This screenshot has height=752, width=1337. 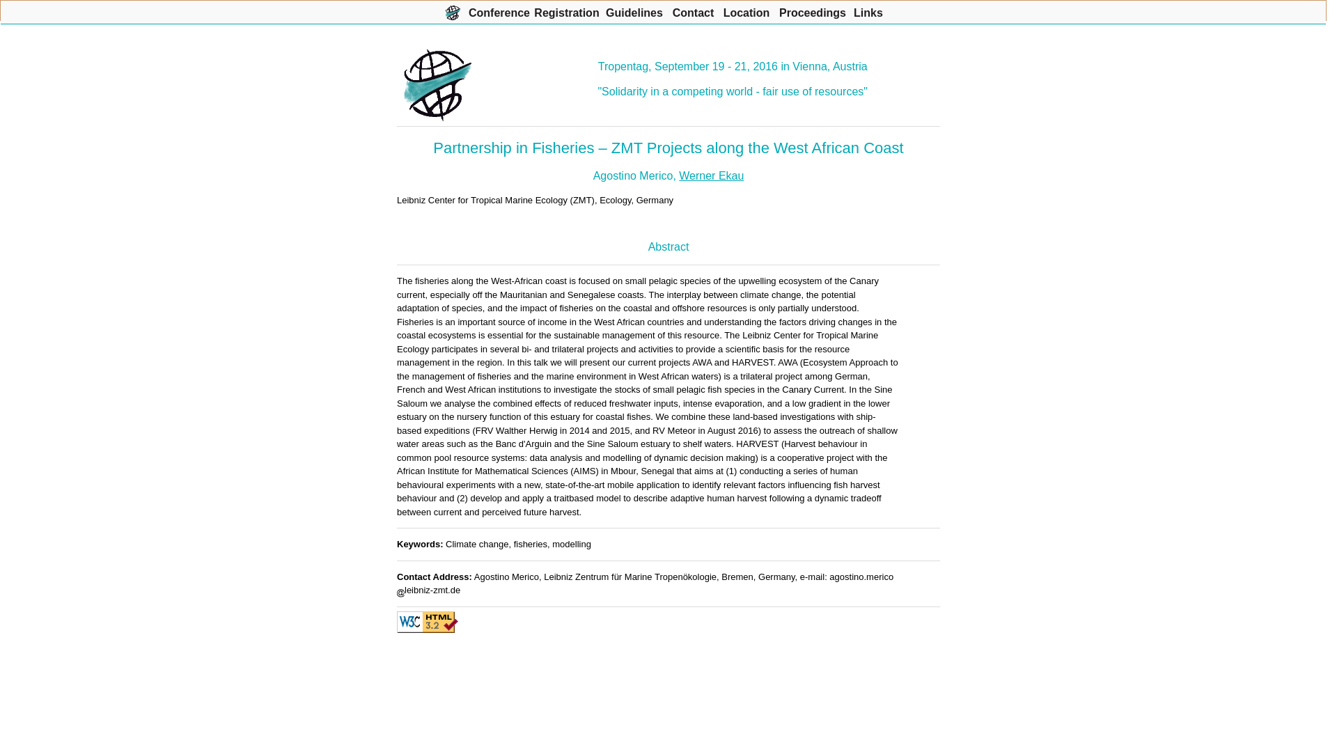 What do you see at coordinates (634, 10) in the screenshot?
I see `Guidelines` at bounding box center [634, 10].